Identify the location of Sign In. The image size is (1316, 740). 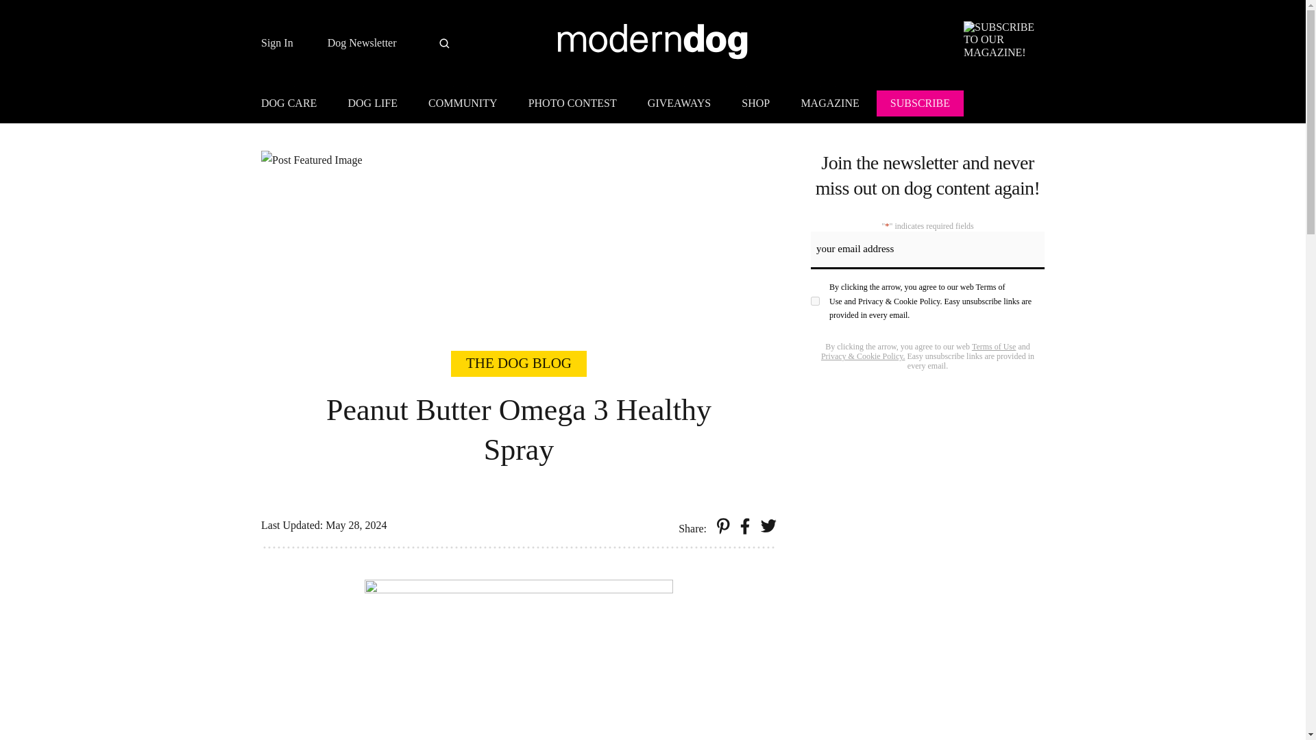
(277, 43).